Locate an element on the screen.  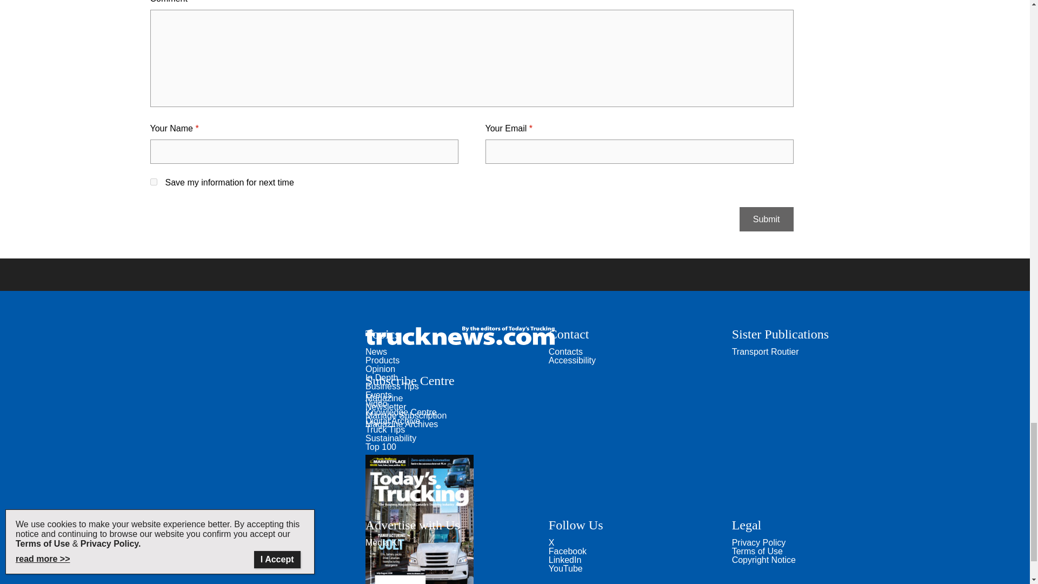
yes is located at coordinates (154, 182).